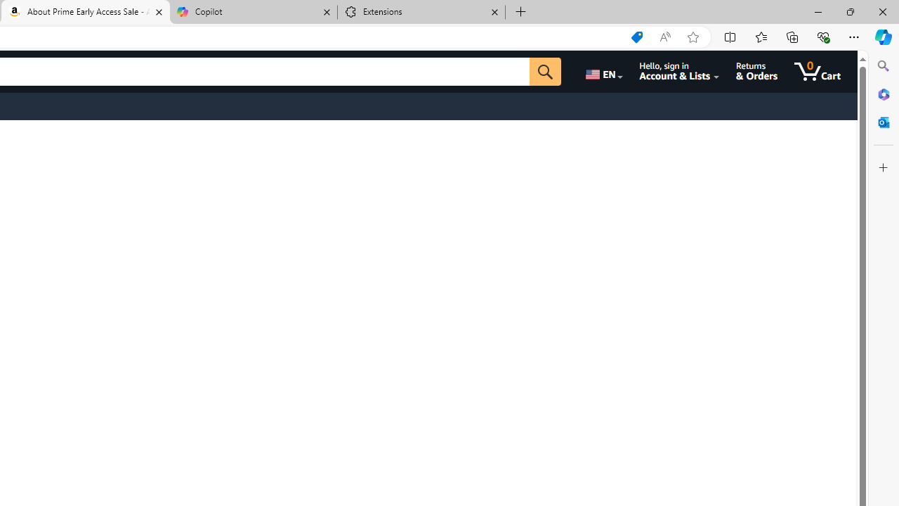  I want to click on Go, so click(545, 72).